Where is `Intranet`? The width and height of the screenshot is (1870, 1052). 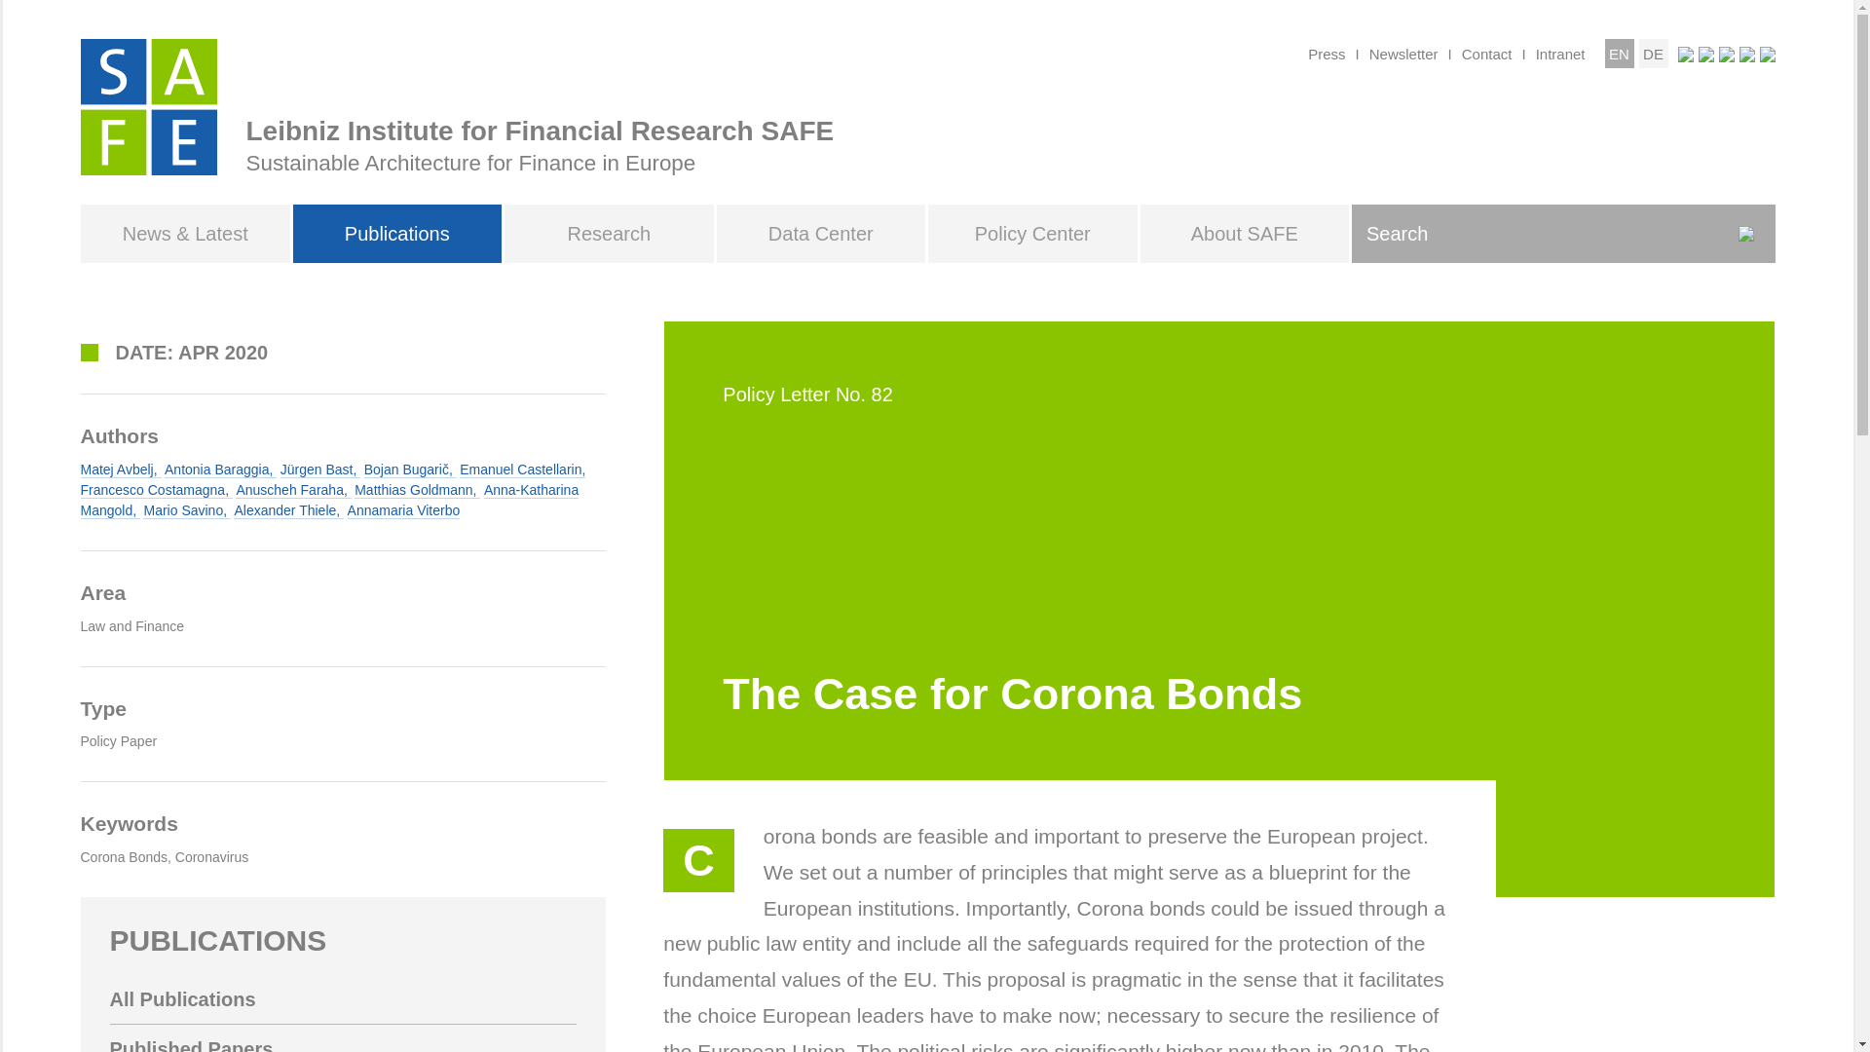 Intranet is located at coordinates (1560, 53).